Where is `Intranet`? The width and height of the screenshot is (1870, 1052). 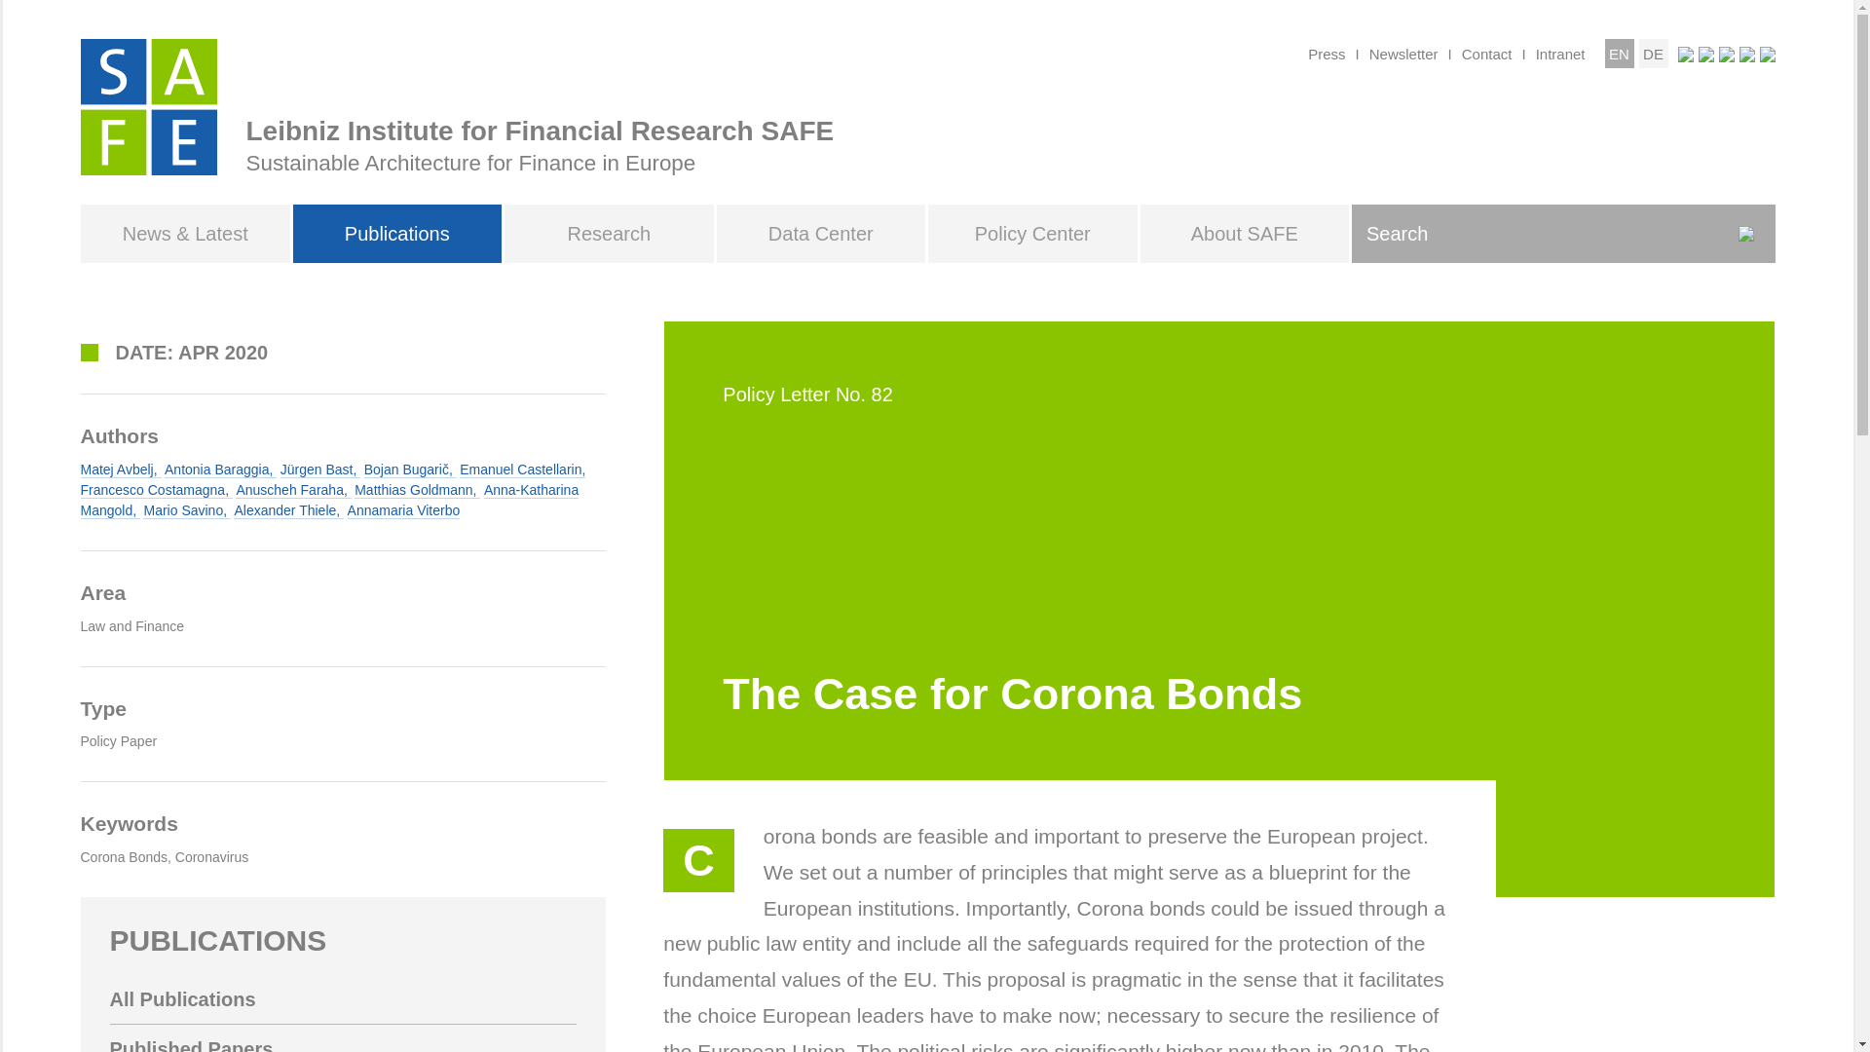 Intranet is located at coordinates (1560, 53).